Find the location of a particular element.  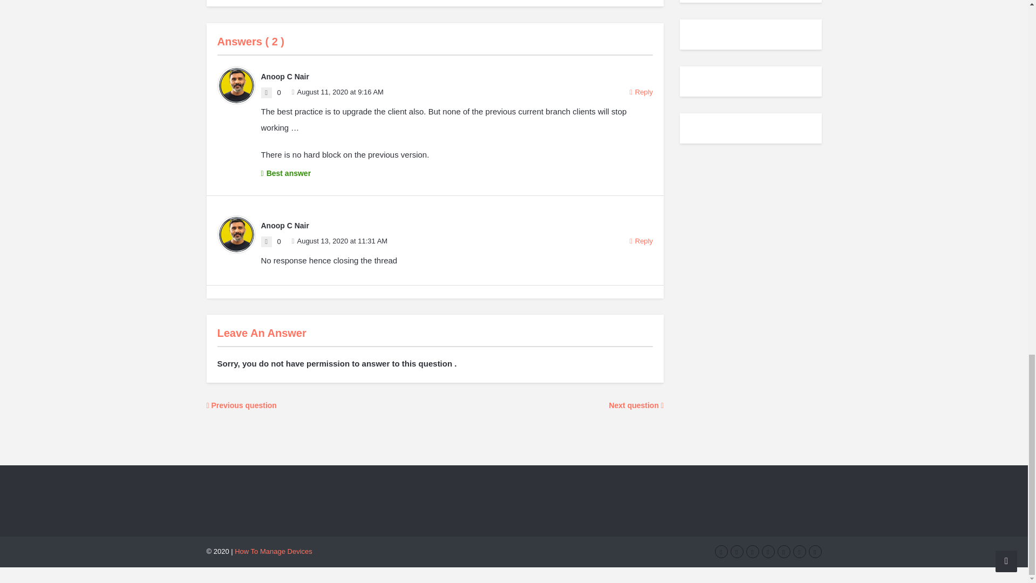

Like is located at coordinates (266, 242).